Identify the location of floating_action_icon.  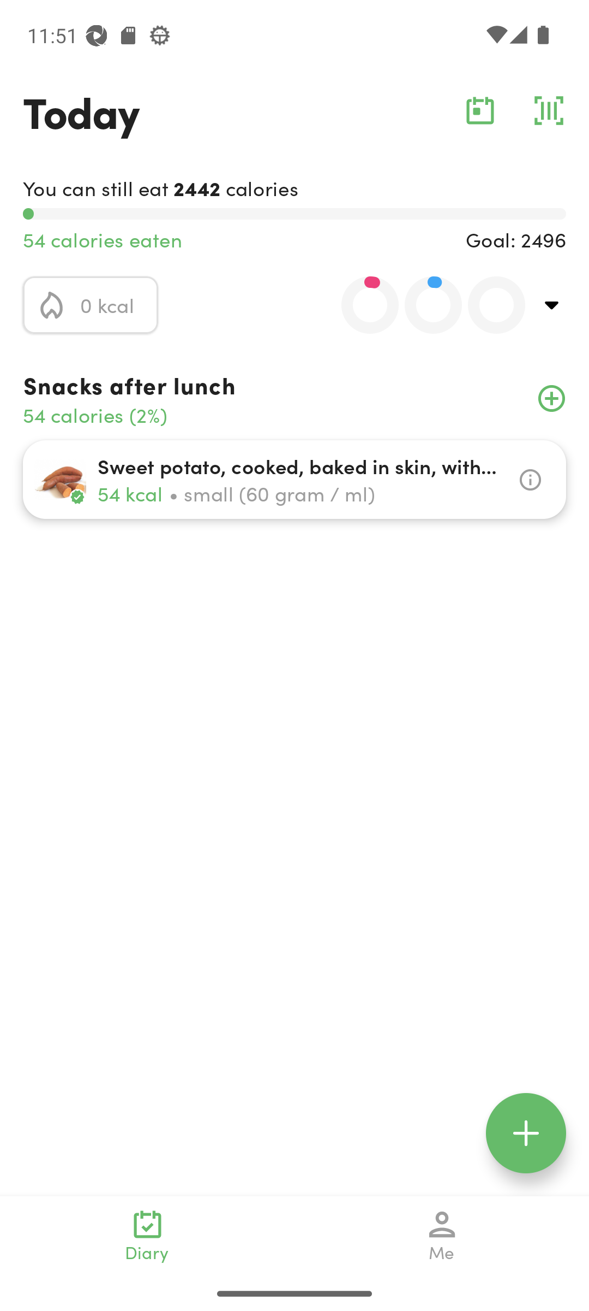
(526, 1133).